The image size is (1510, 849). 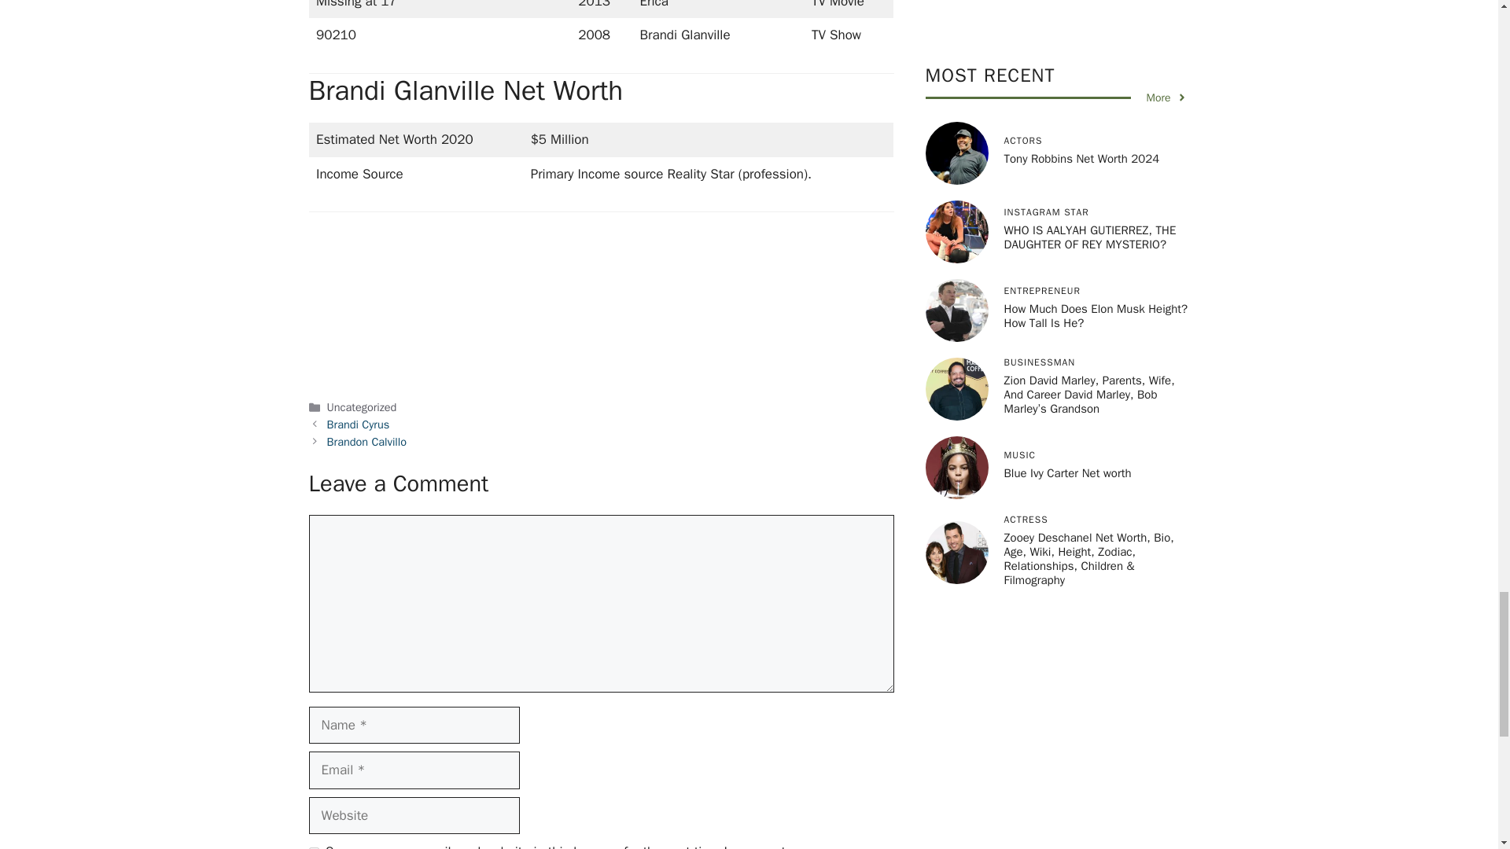 What do you see at coordinates (359, 424) in the screenshot?
I see `Brandi Cyrus` at bounding box center [359, 424].